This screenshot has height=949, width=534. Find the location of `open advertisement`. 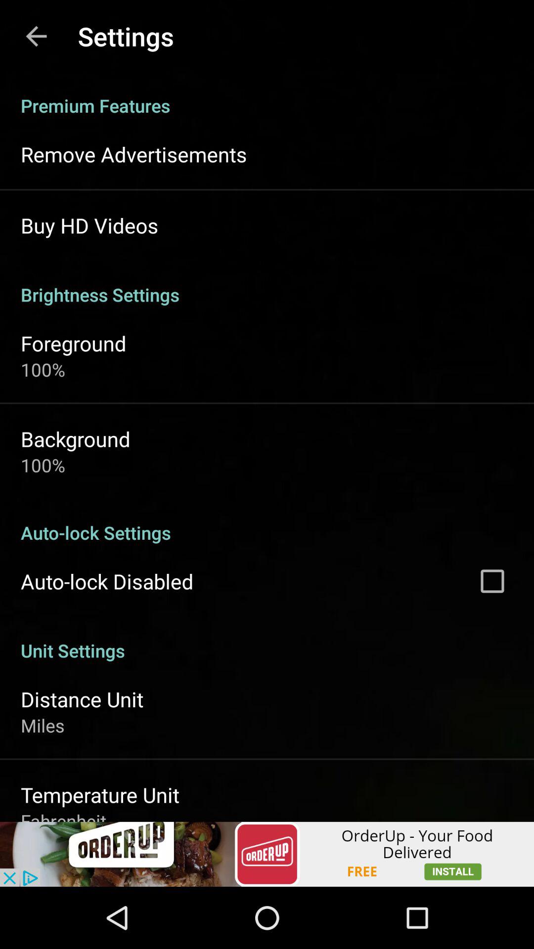

open advertisement is located at coordinates (267, 854).